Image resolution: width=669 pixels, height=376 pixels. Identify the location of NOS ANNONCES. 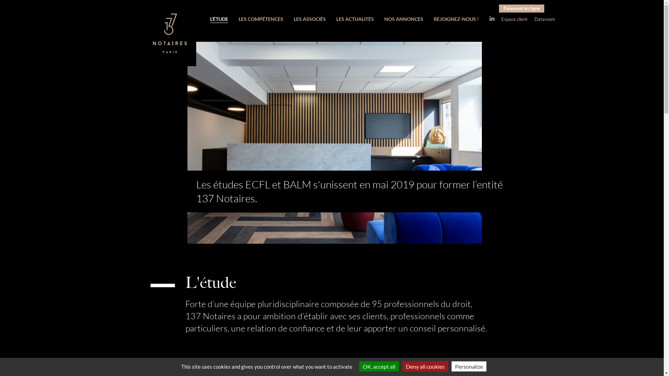
(403, 19).